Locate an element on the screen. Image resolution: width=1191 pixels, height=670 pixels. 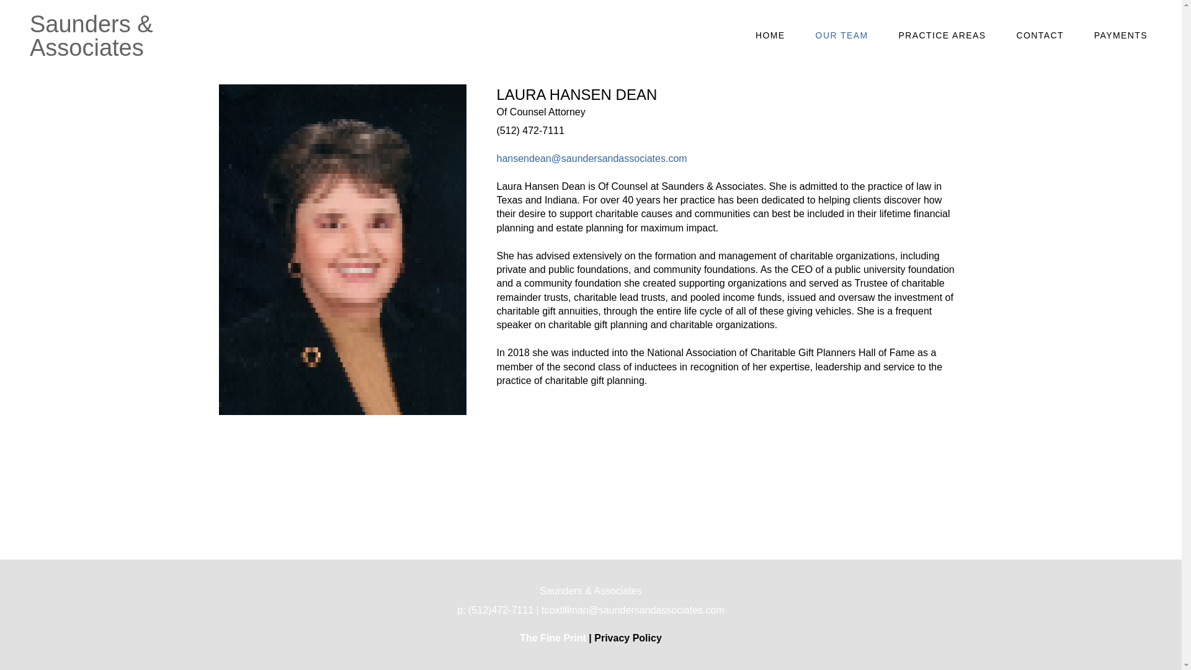
OUR TEAM is located at coordinates (842, 36).